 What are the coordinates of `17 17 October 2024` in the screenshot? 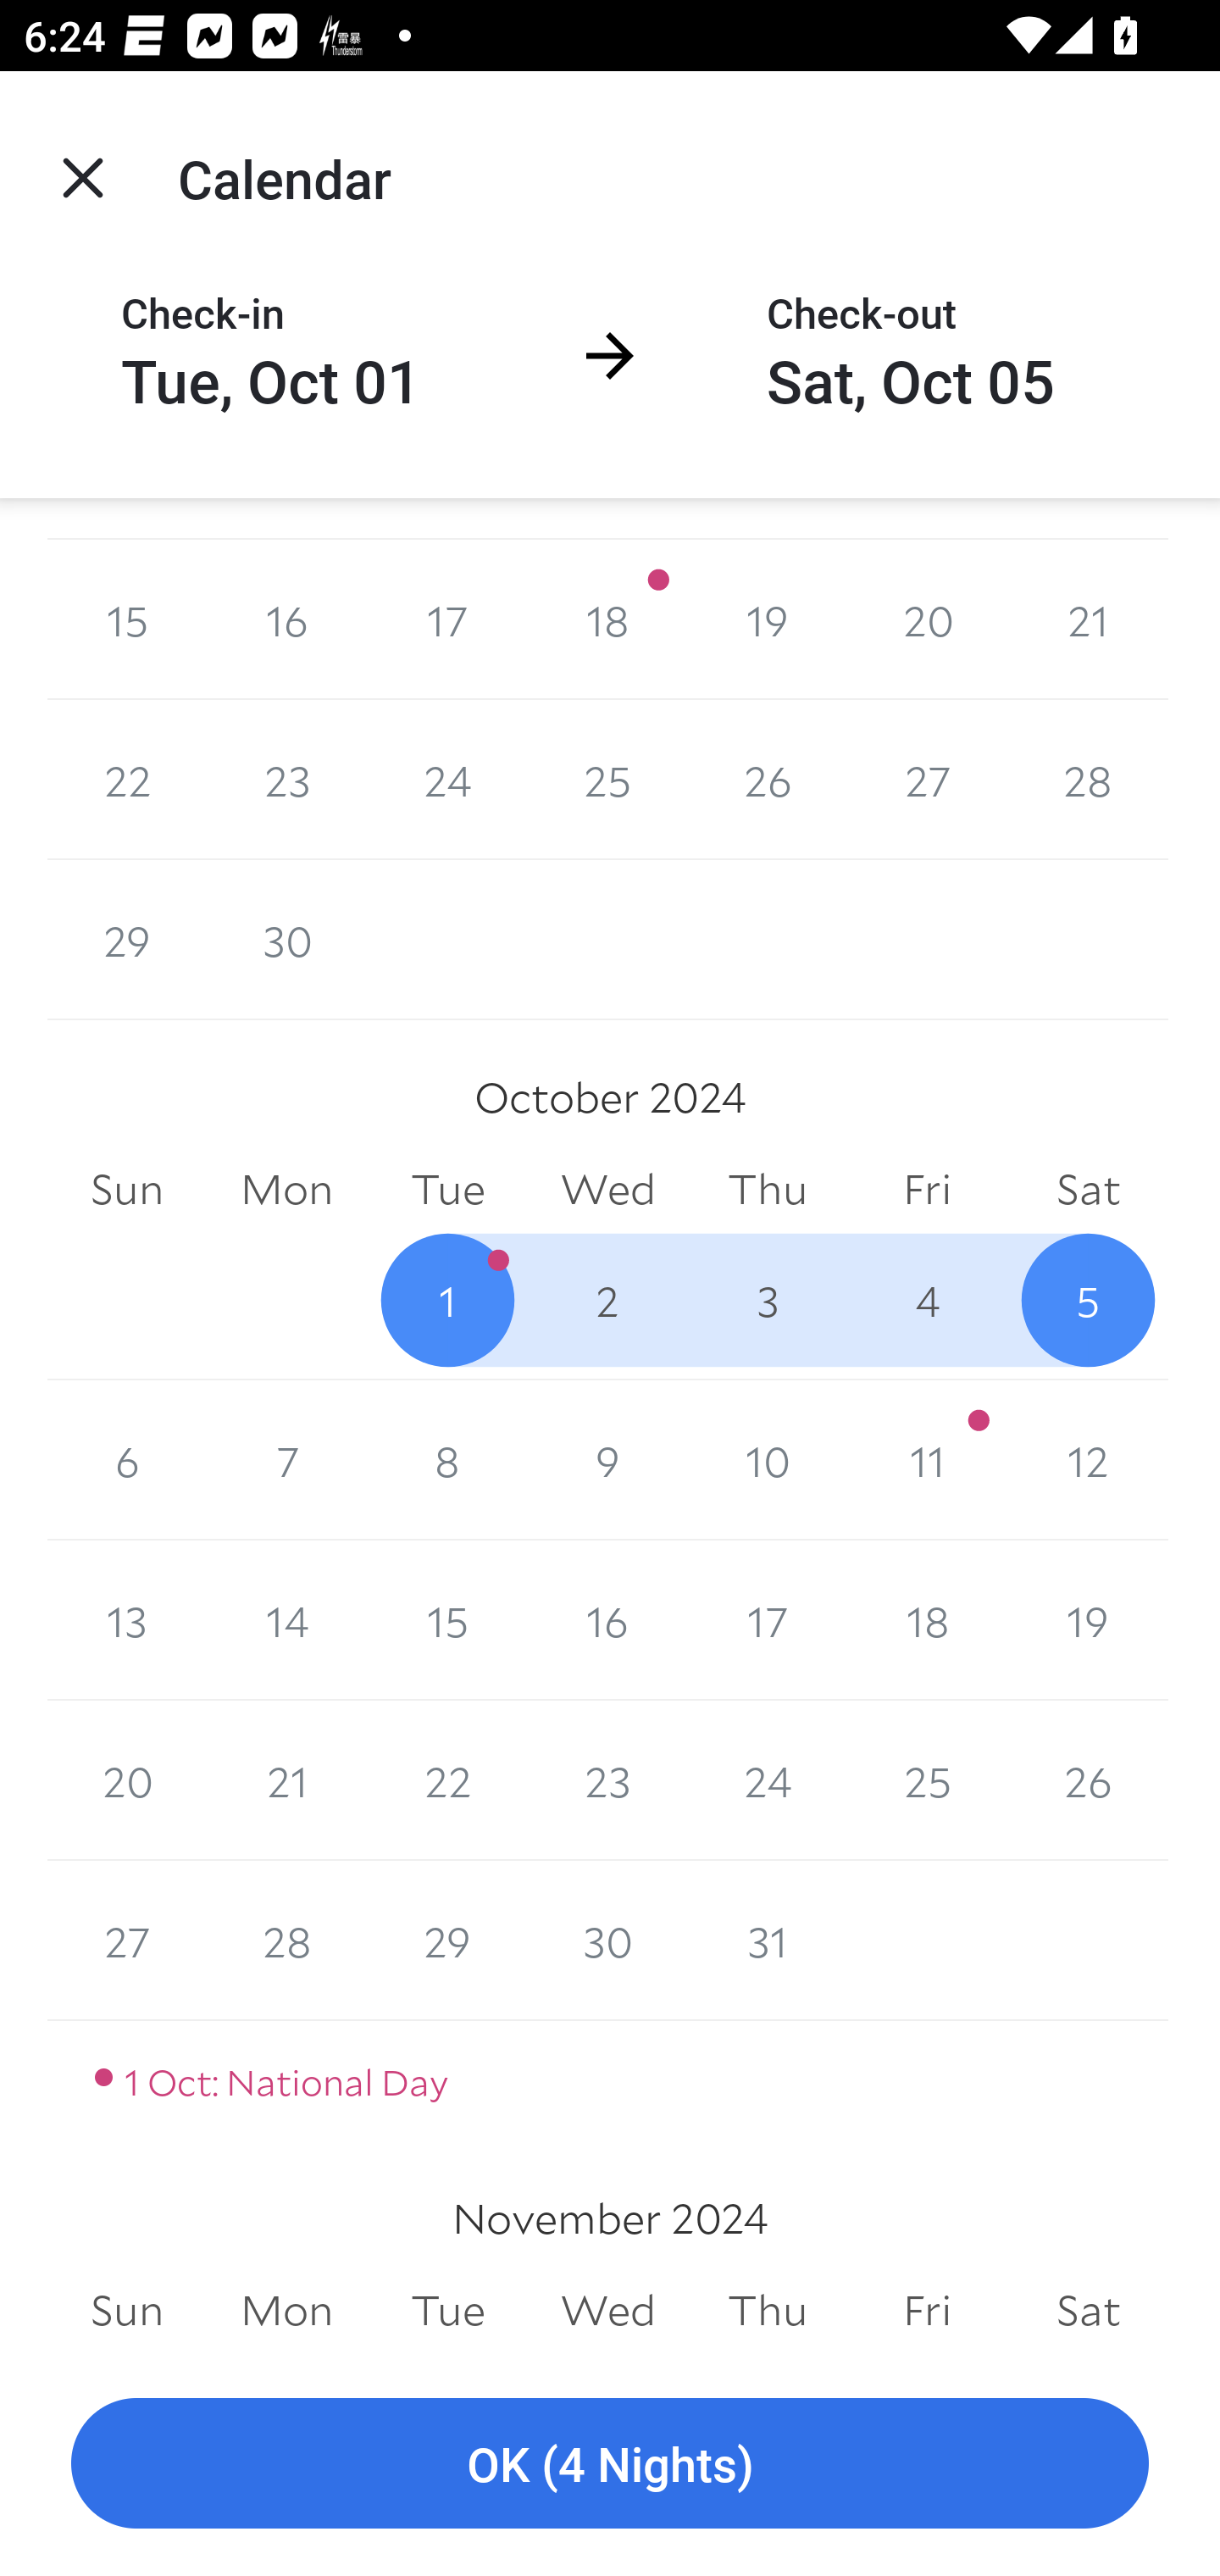 It's located at (768, 1620).